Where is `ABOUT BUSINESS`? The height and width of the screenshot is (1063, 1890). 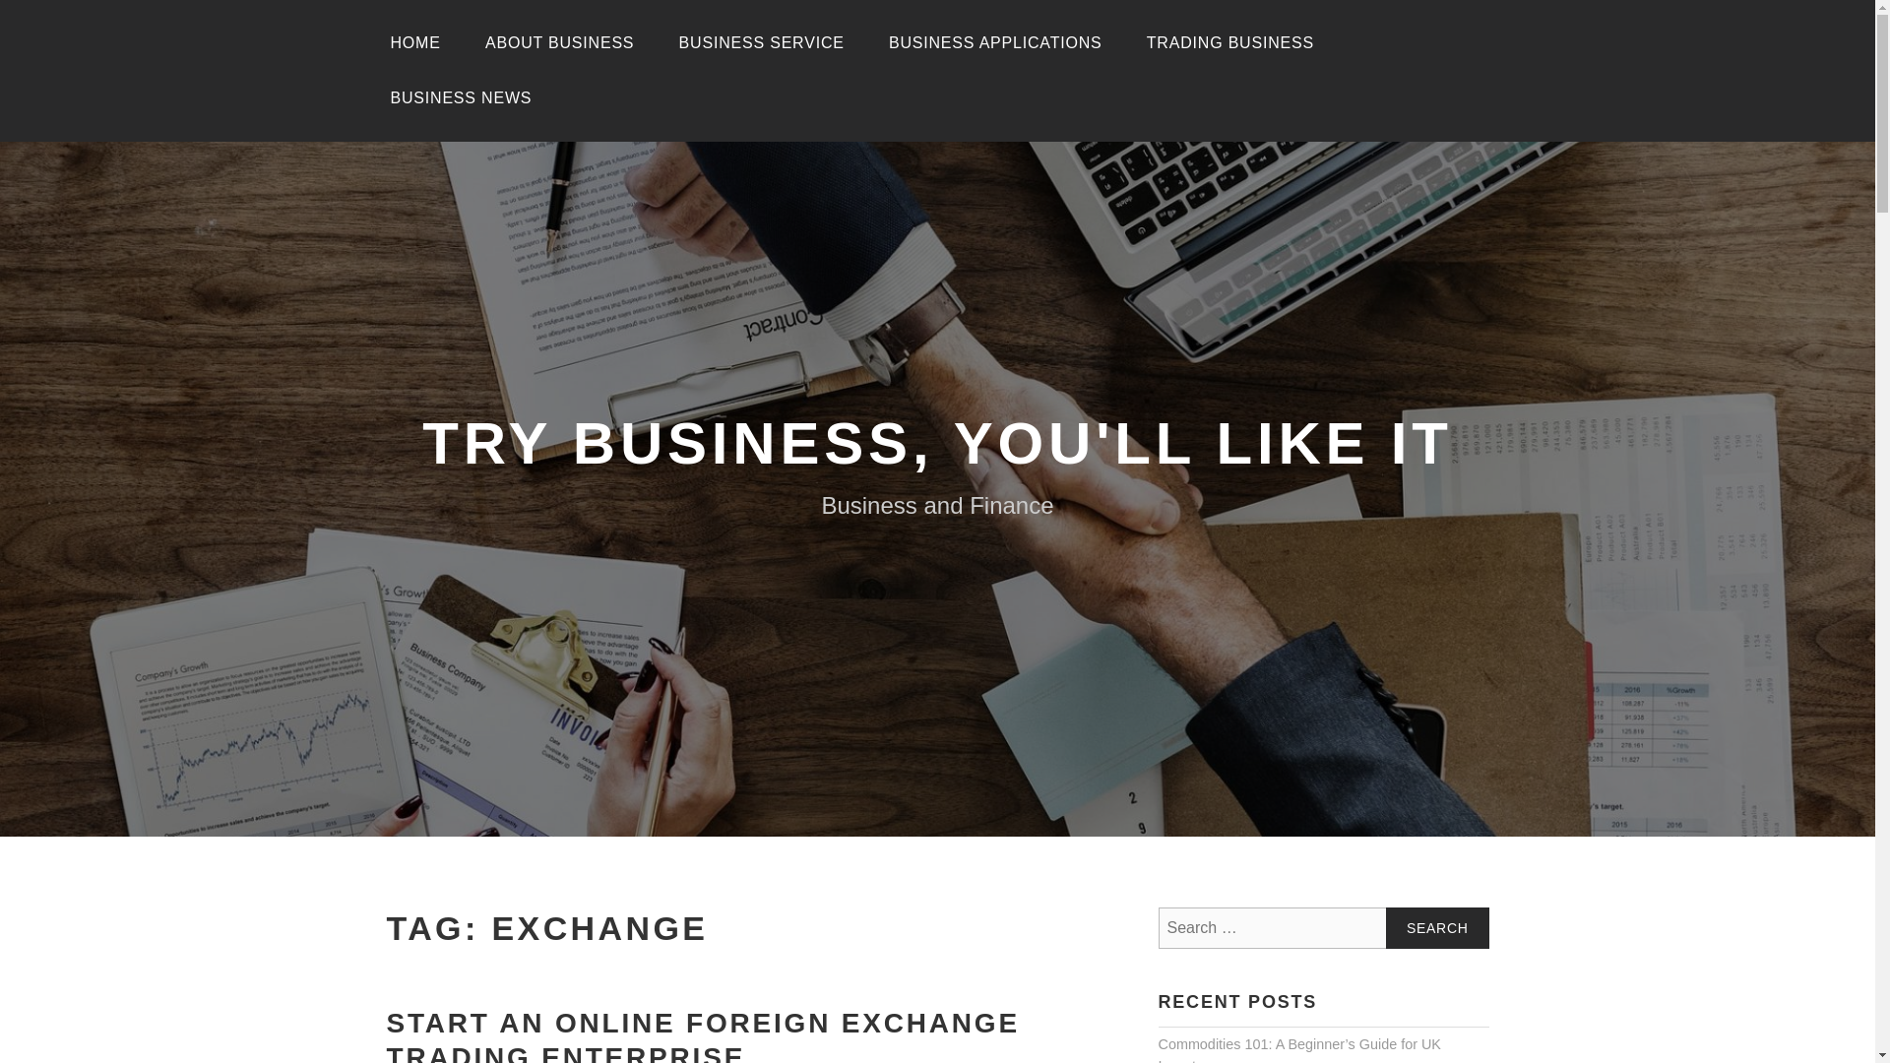
ABOUT BUSINESS is located at coordinates (559, 43).